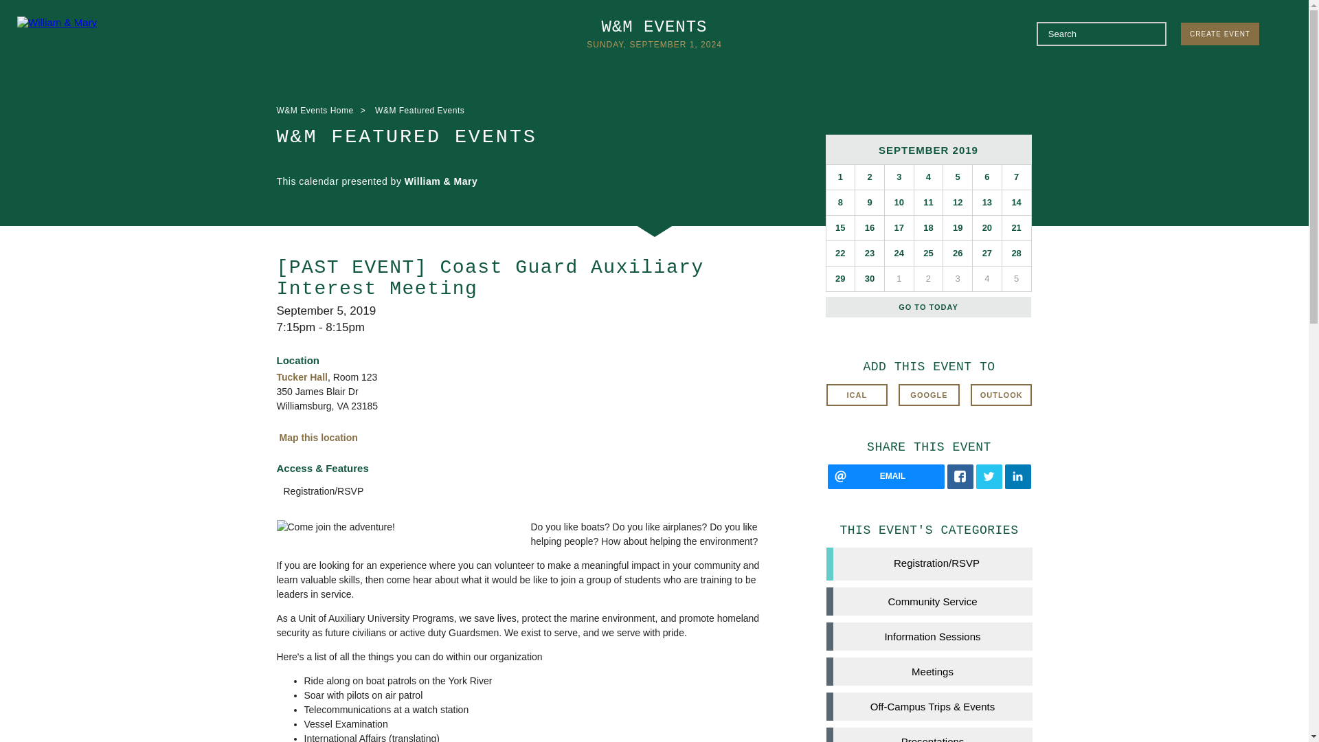  What do you see at coordinates (1151, 33) in the screenshot?
I see `Submit Search` at bounding box center [1151, 33].